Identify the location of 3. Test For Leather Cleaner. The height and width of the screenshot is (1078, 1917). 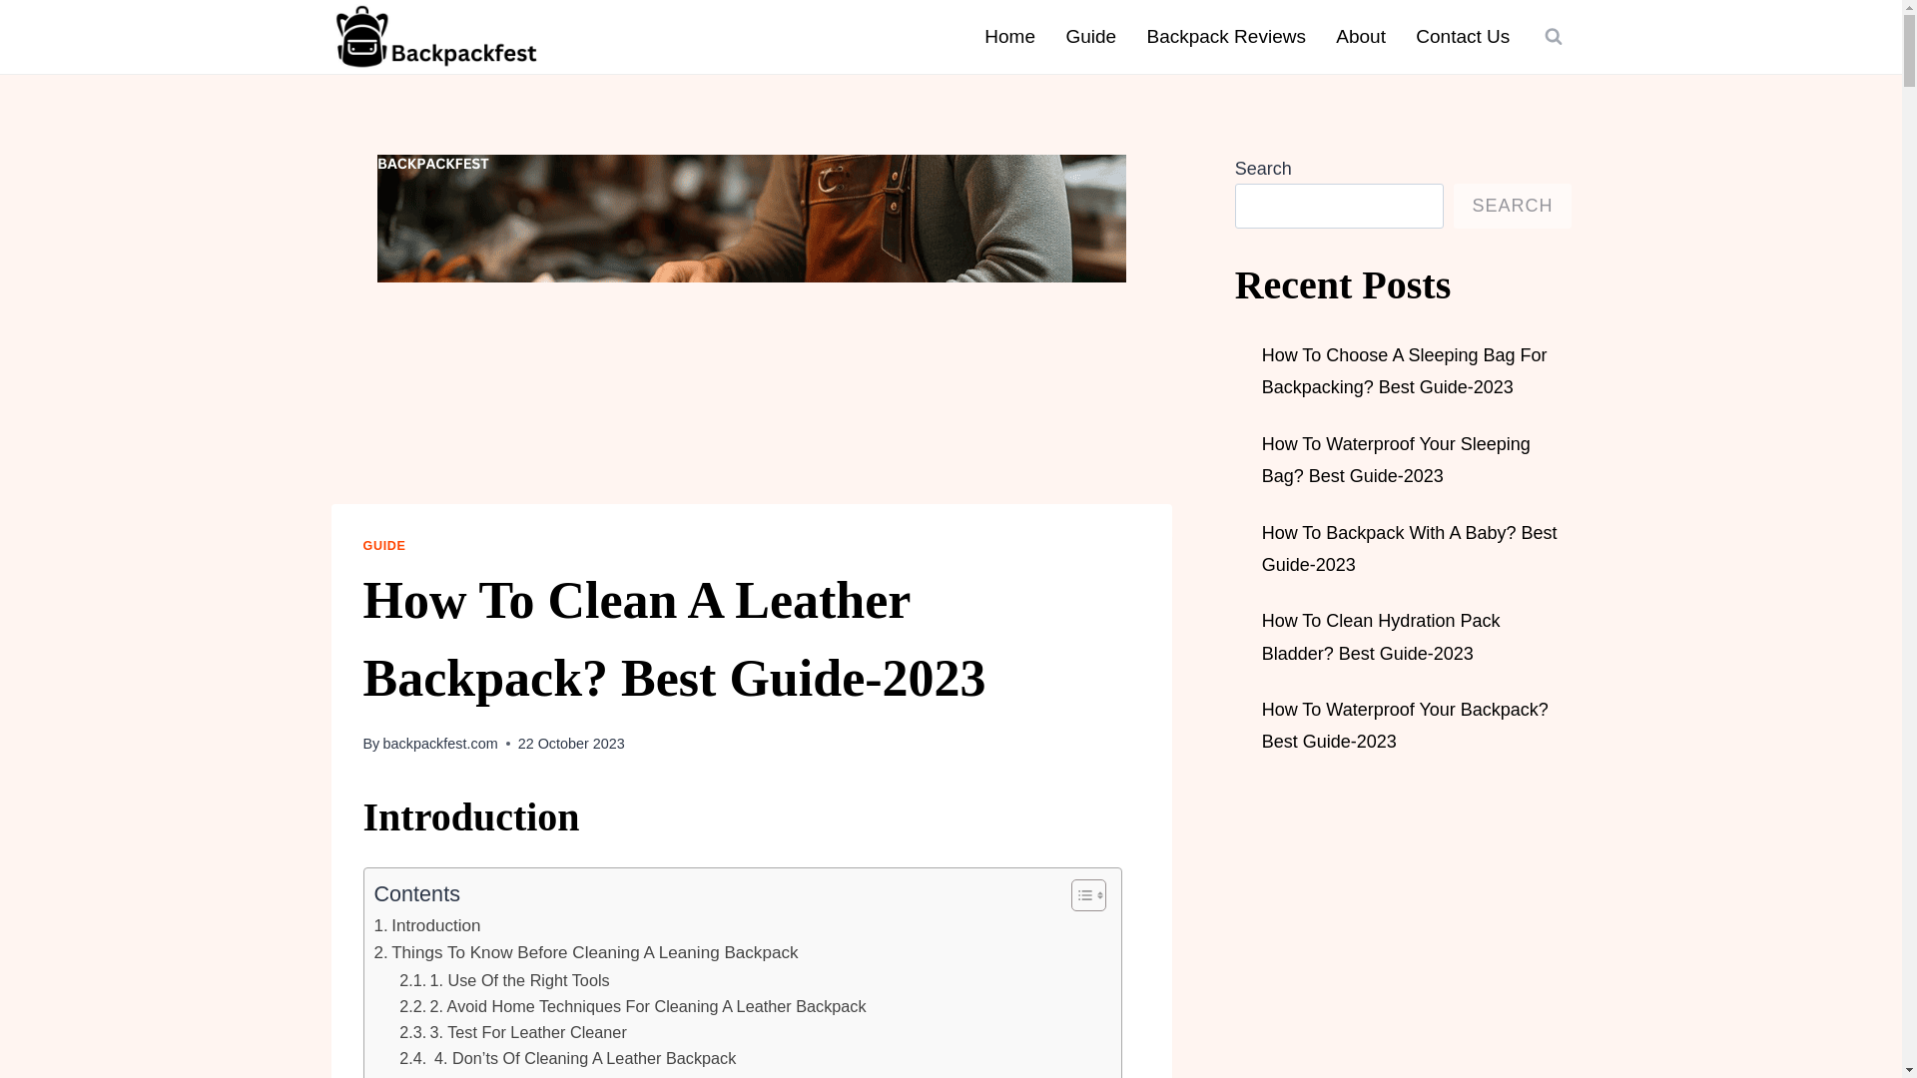
(512, 1031).